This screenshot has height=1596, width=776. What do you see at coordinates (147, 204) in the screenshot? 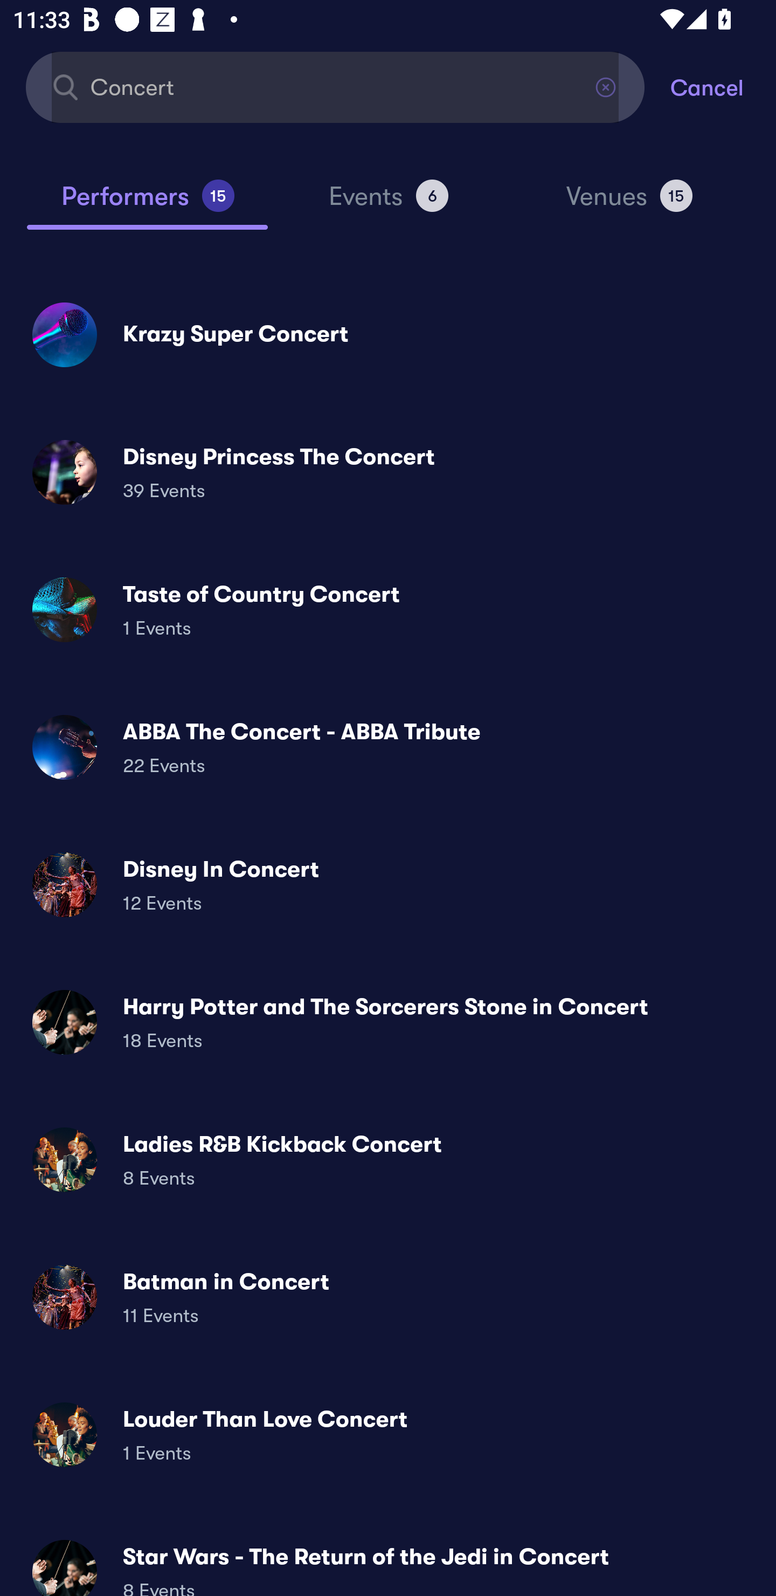
I see `Performers 15` at bounding box center [147, 204].